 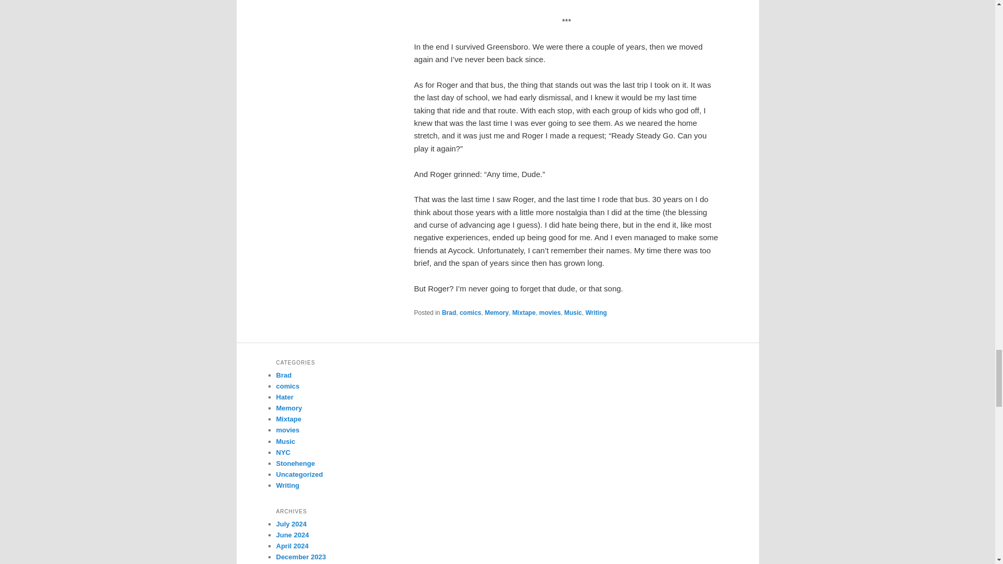 What do you see at coordinates (550, 312) in the screenshot?
I see `movies` at bounding box center [550, 312].